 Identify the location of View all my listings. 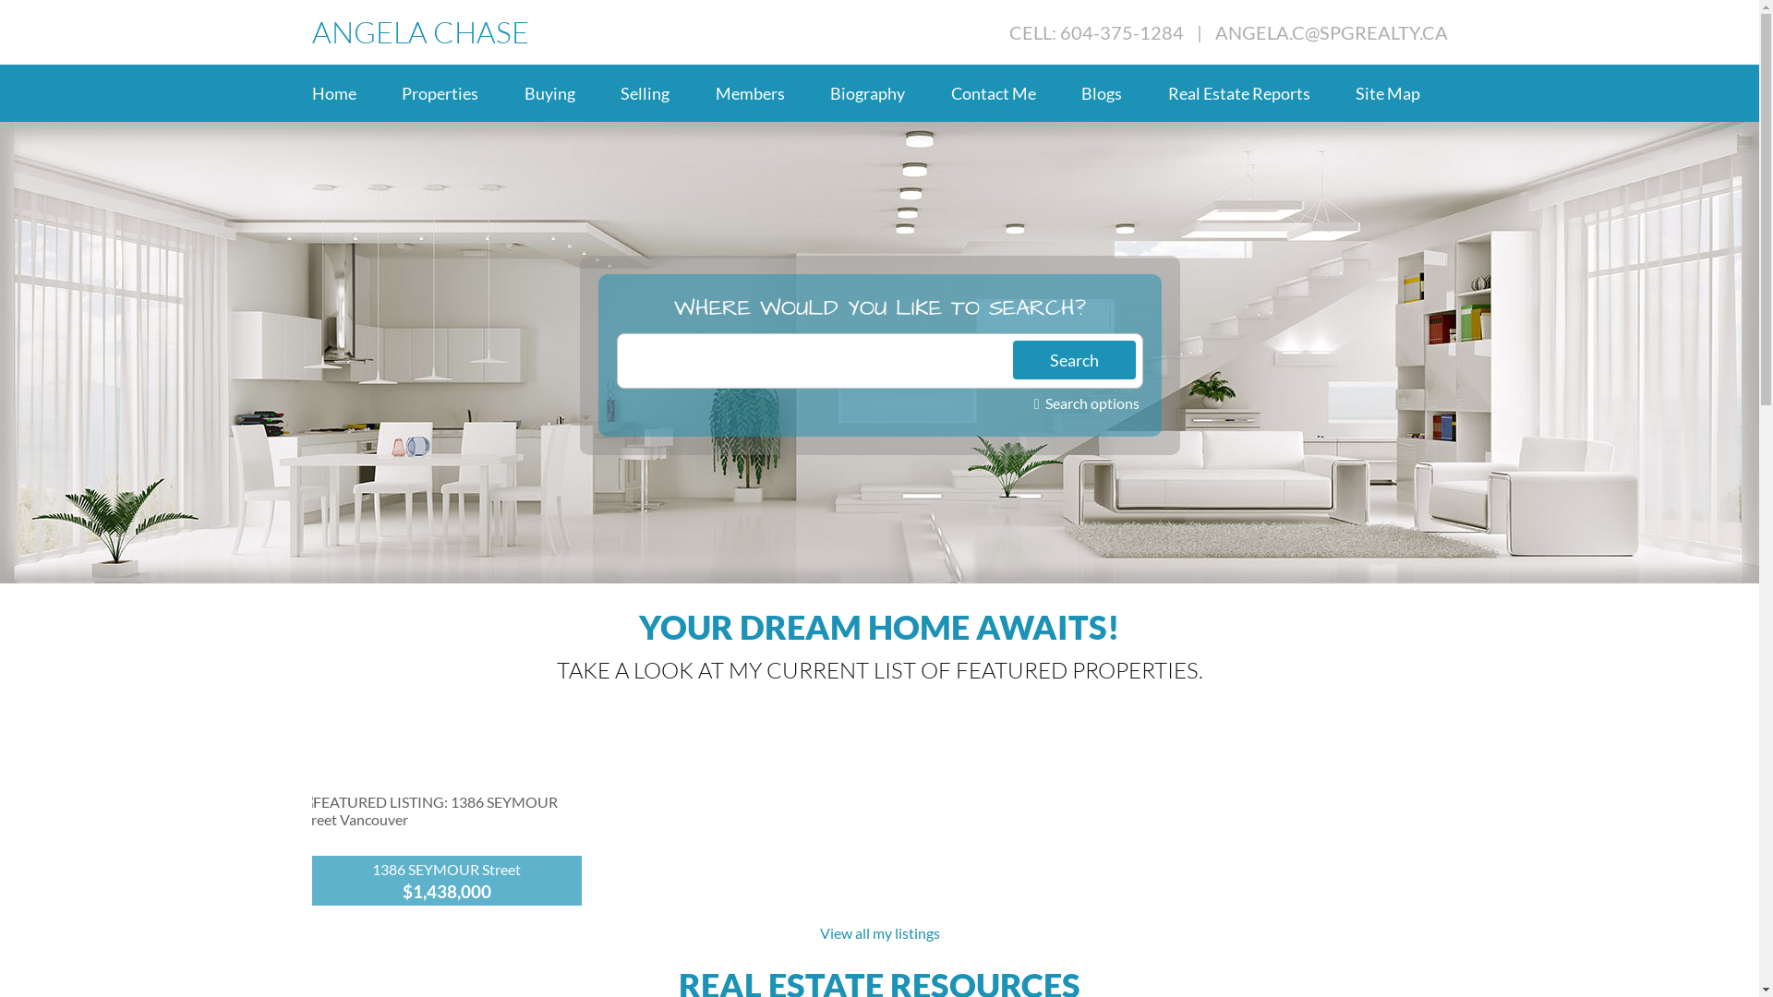
(880, 932).